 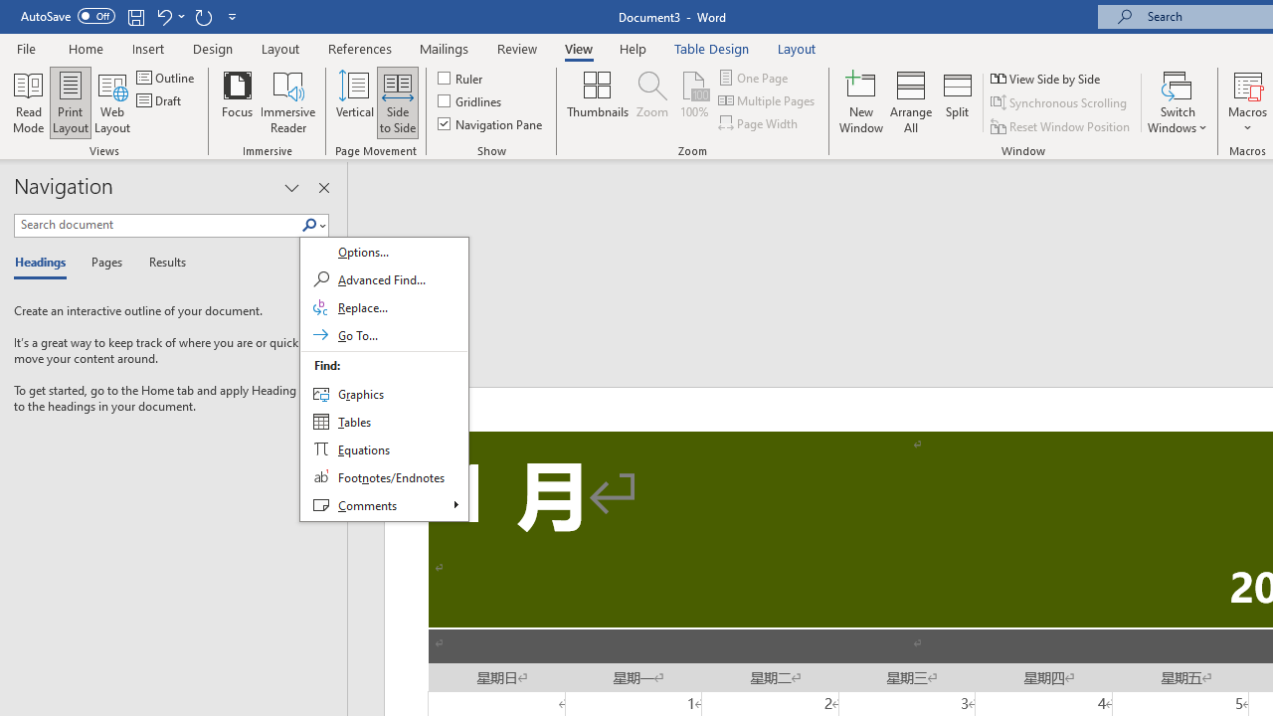 I want to click on Design, so click(x=213, y=48).